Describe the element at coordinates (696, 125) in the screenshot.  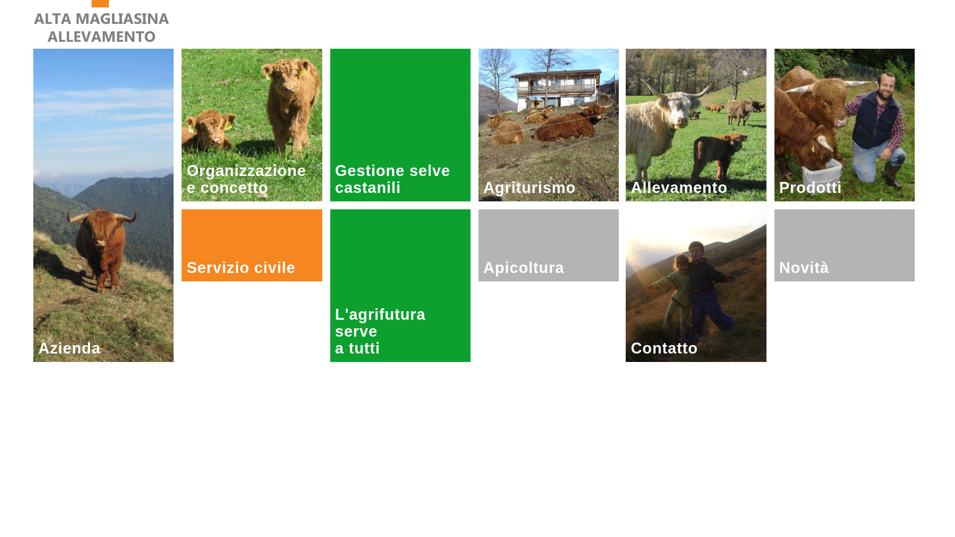
I see `Allevamento` at that location.